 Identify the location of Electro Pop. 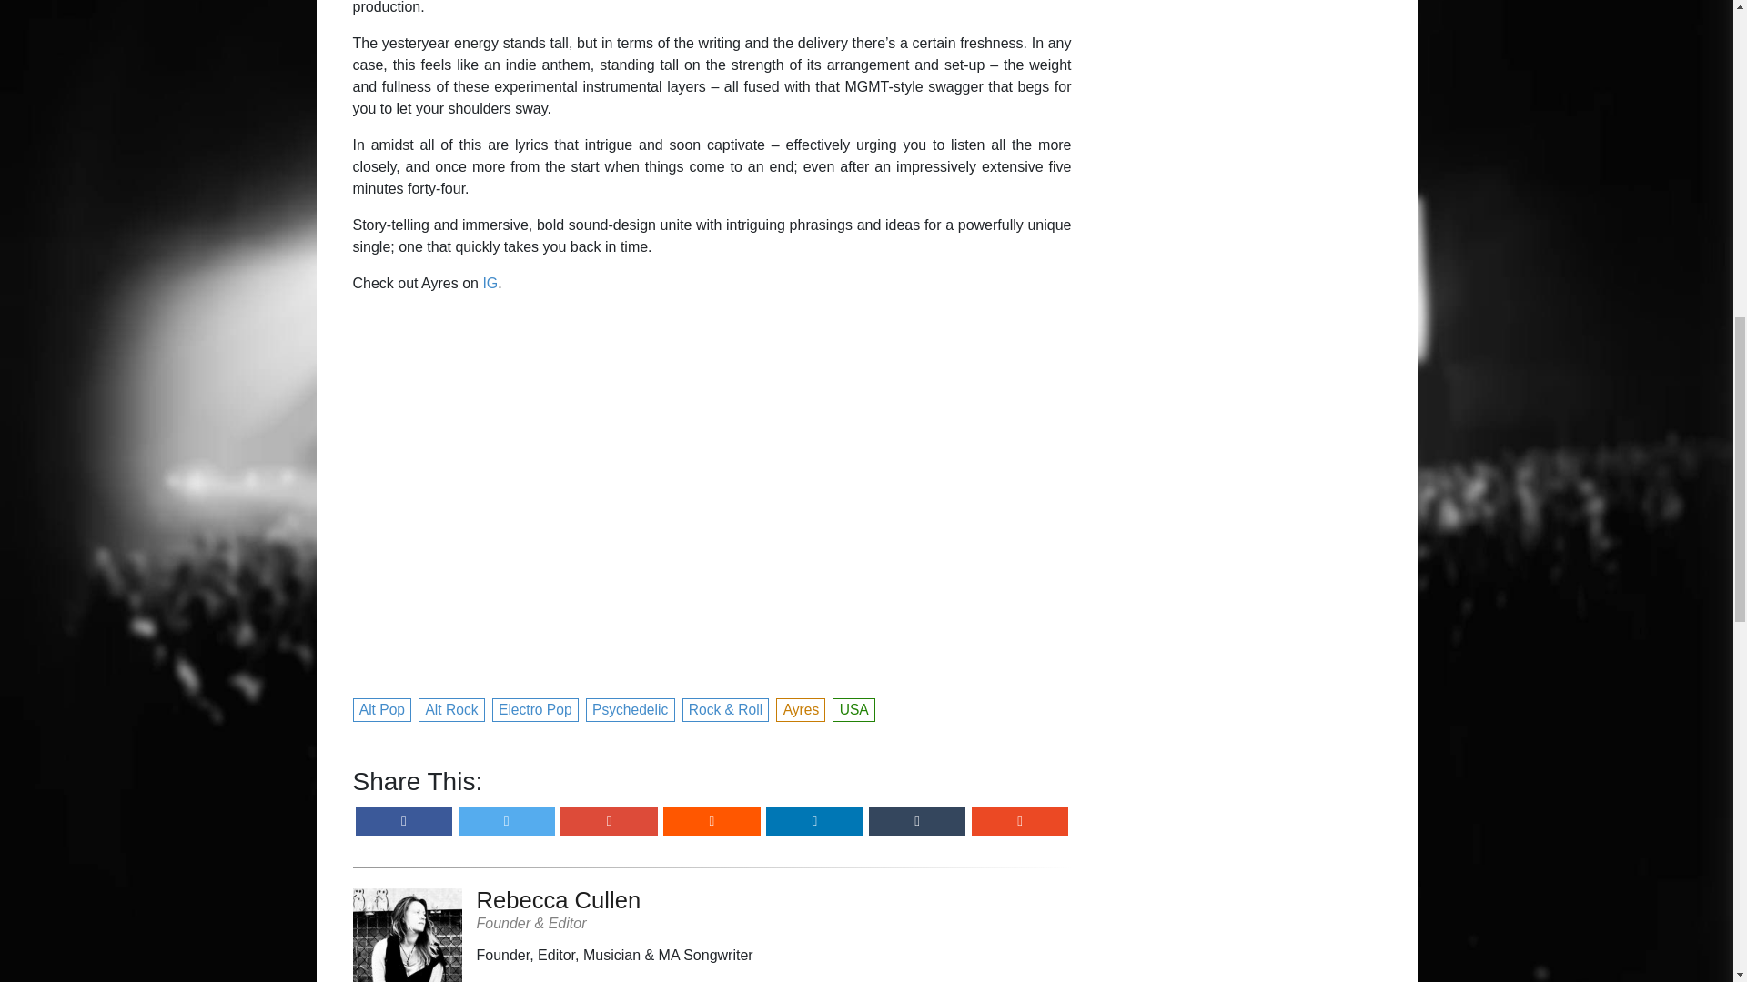
(536, 707).